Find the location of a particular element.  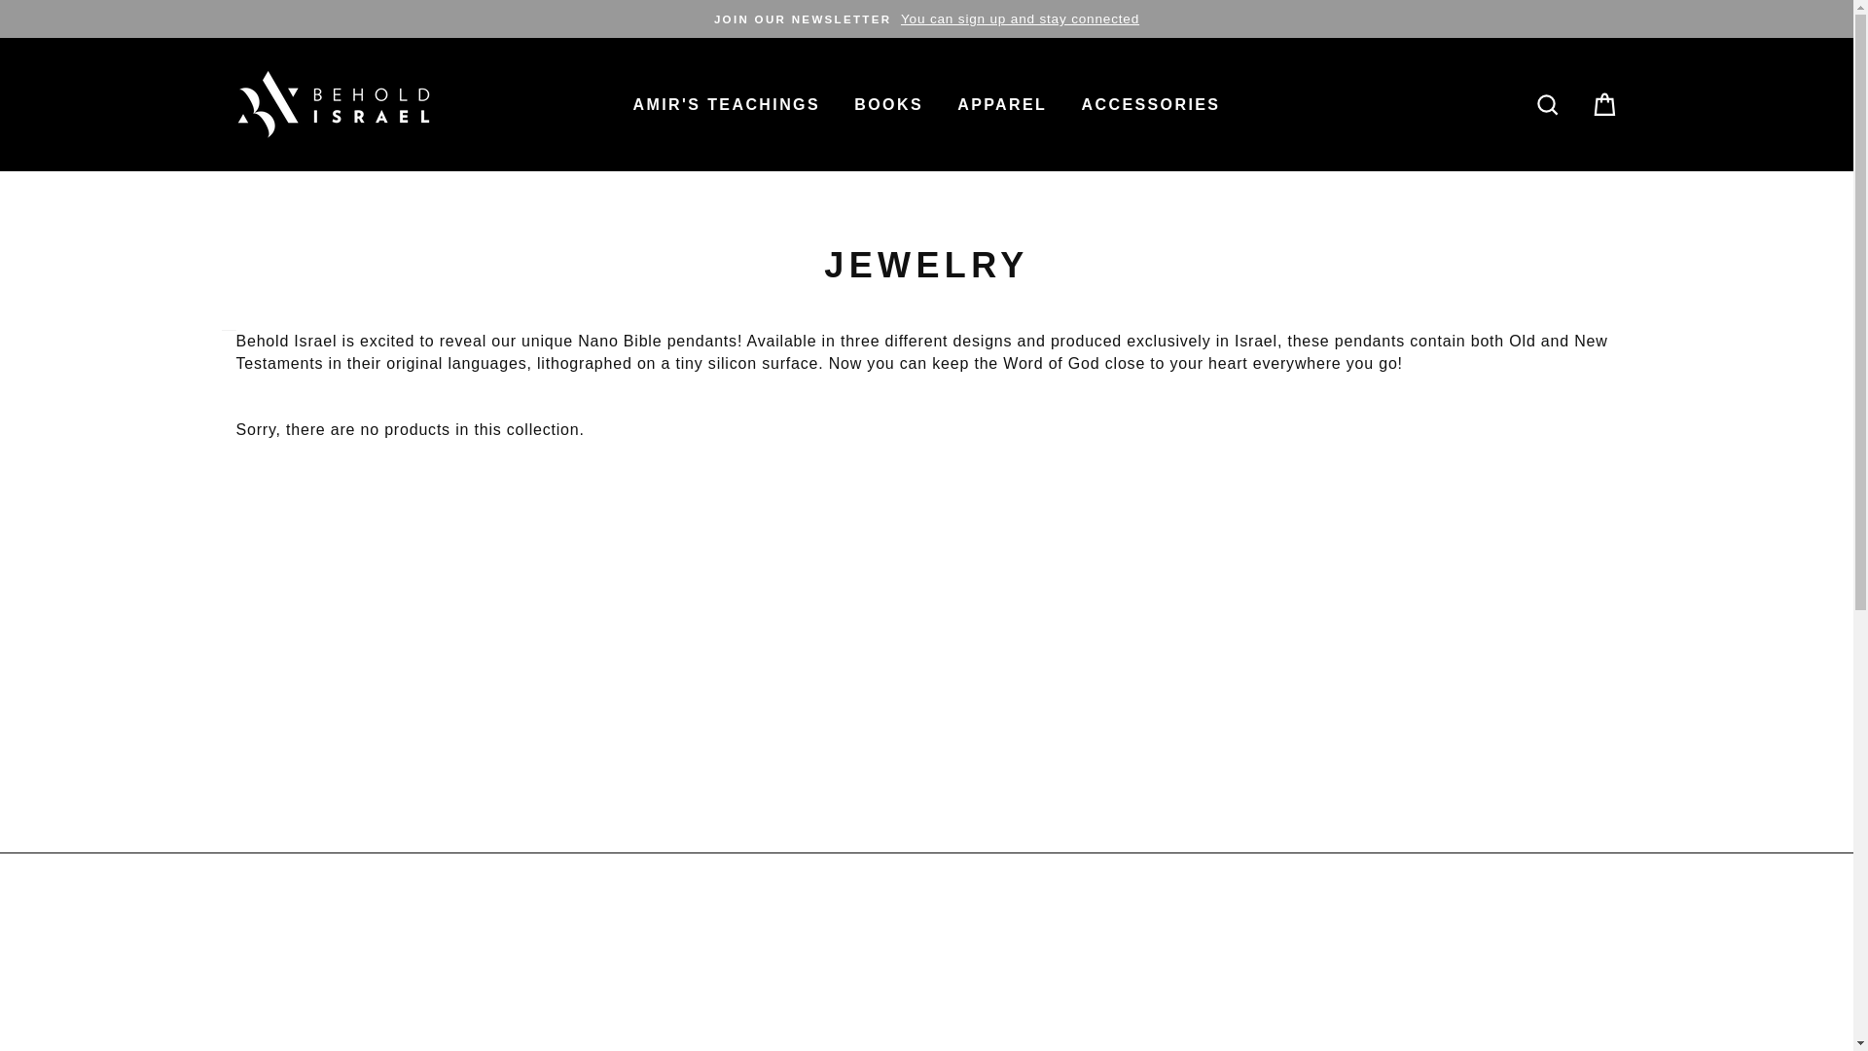

ACCESSORIES is located at coordinates (1150, 103).